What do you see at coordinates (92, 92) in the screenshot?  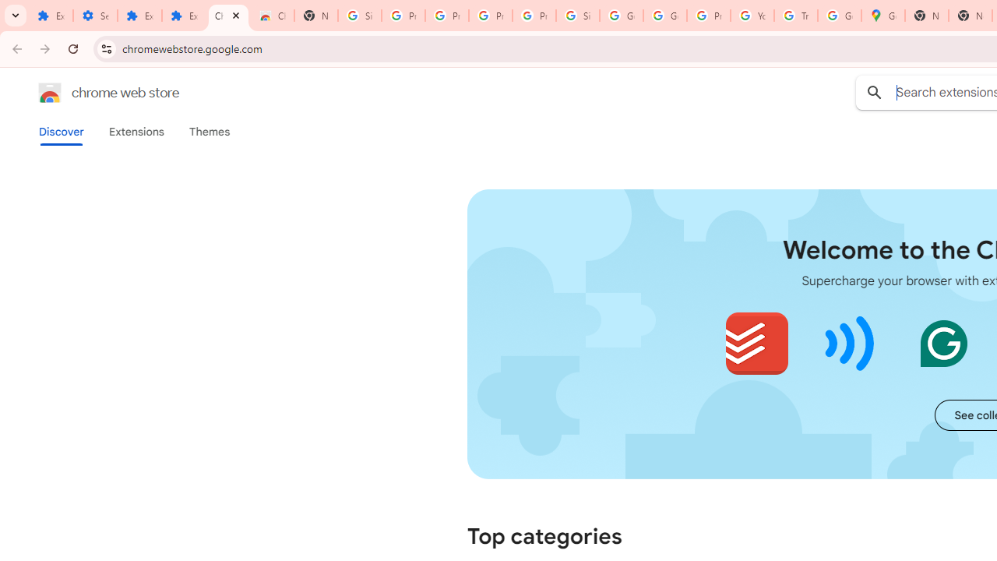 I see `Chrome Web Store logo chrome web store` at bounding box center [92, 92].